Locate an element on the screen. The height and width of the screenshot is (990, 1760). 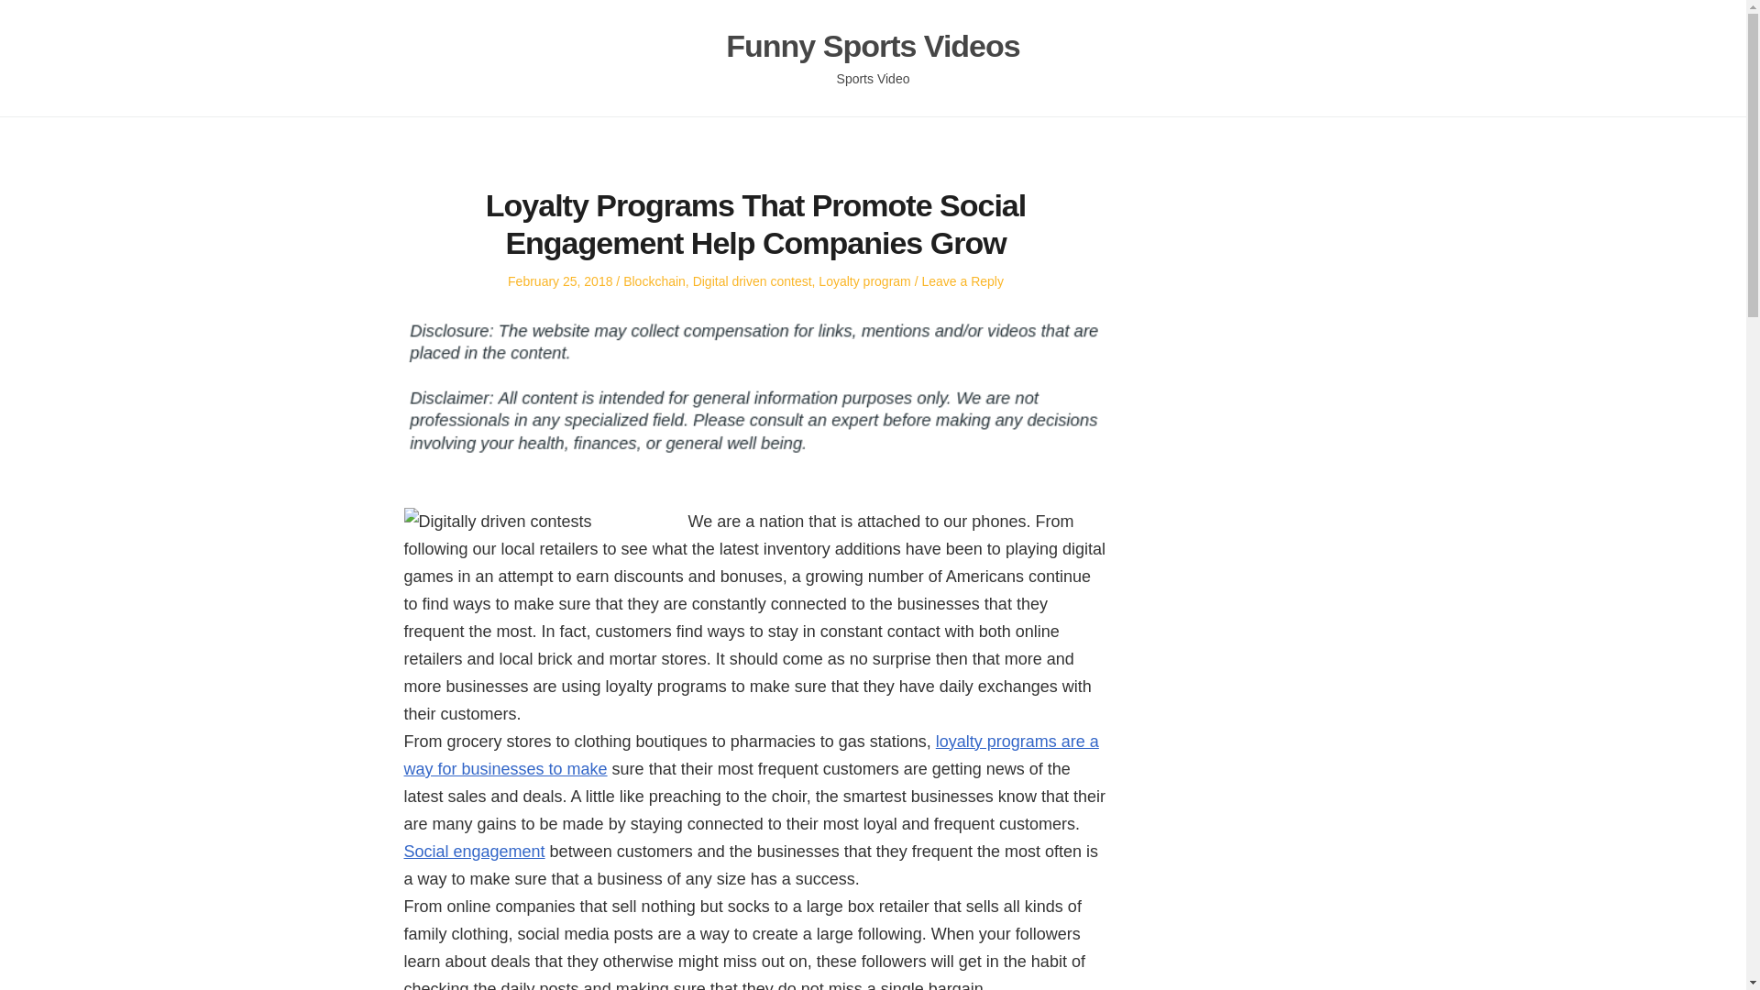
Digital driven contest is located at coordinates (752, 281).